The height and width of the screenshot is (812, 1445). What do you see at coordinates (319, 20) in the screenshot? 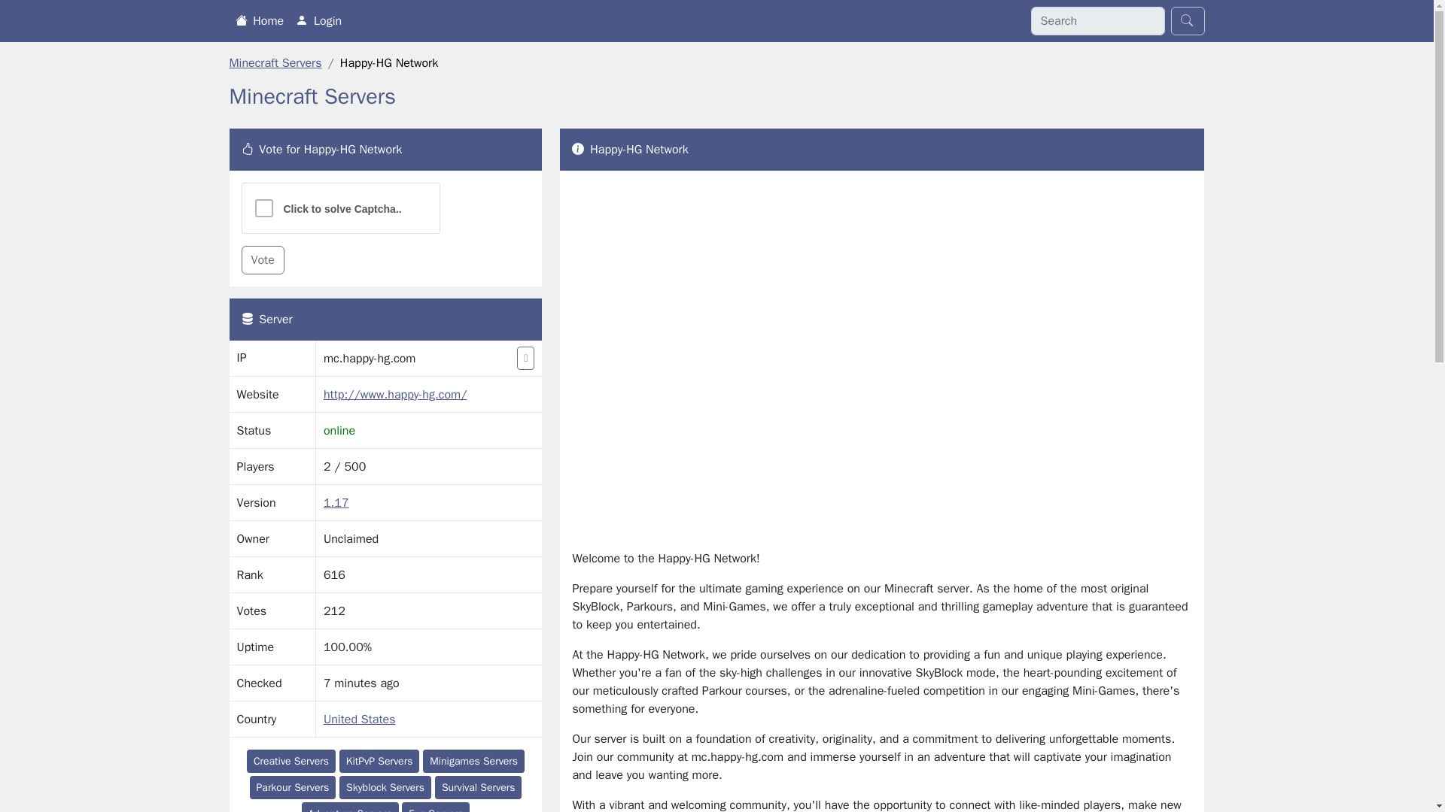
I see `Login` at bounding box center [319, 20].